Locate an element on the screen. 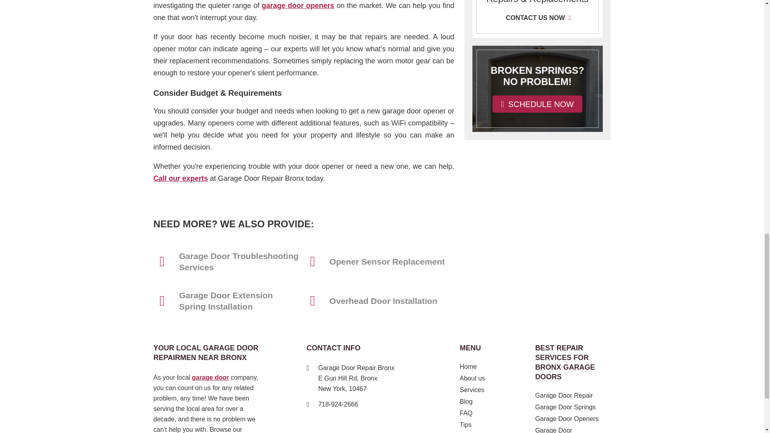  Our team will solve all your opener related problems is located at coordinates (180, 178).